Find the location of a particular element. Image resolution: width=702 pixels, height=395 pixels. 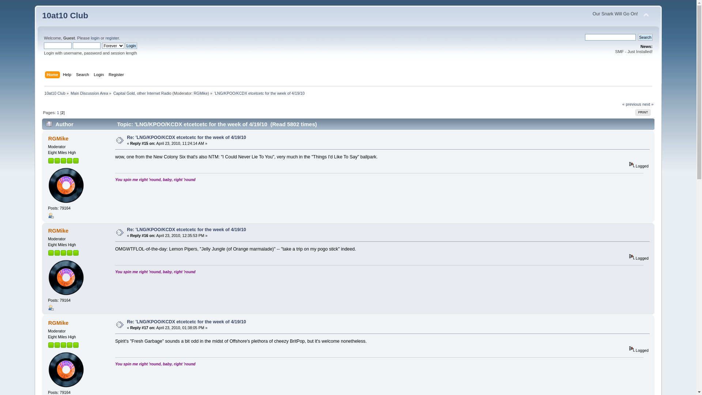

Re: 'LNG/KPOO/KCDX etcetcetc for the week of 4/19/10 is located at coordinates (186, 138).